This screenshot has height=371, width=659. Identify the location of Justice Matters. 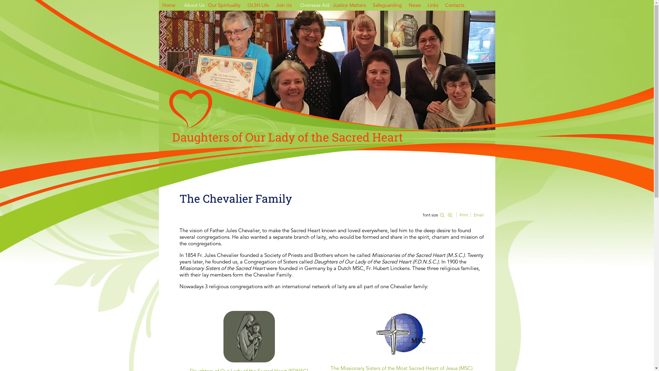
(349, 5).